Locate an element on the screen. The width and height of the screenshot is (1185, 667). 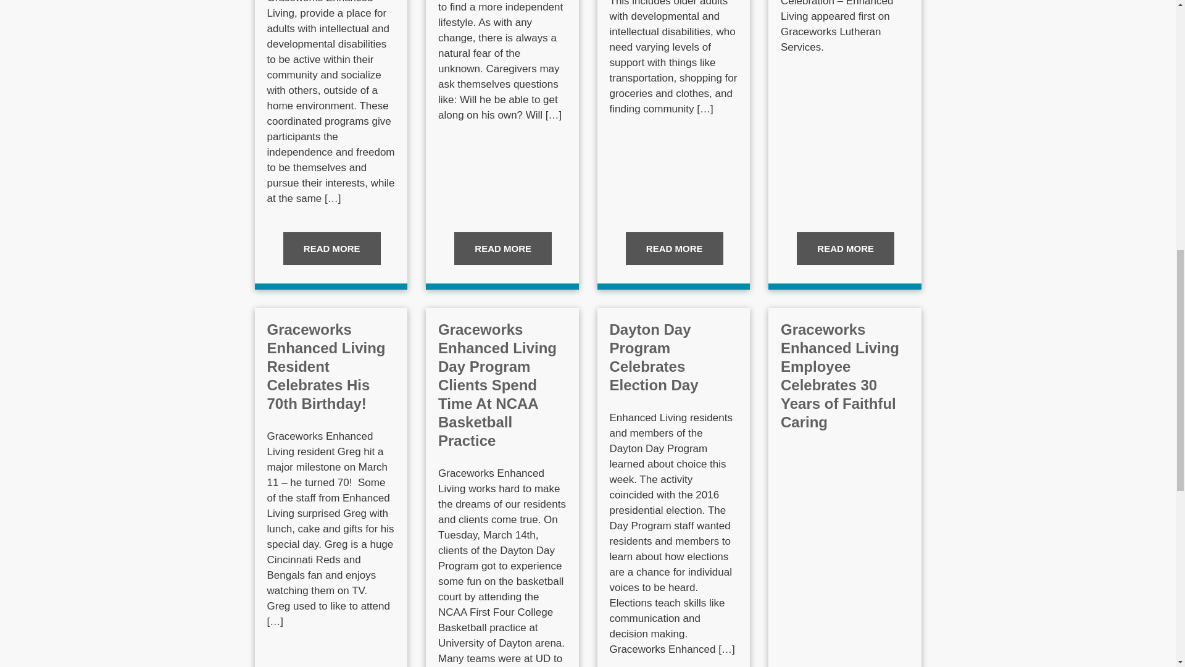
read post is located at coordinates (674, 248).